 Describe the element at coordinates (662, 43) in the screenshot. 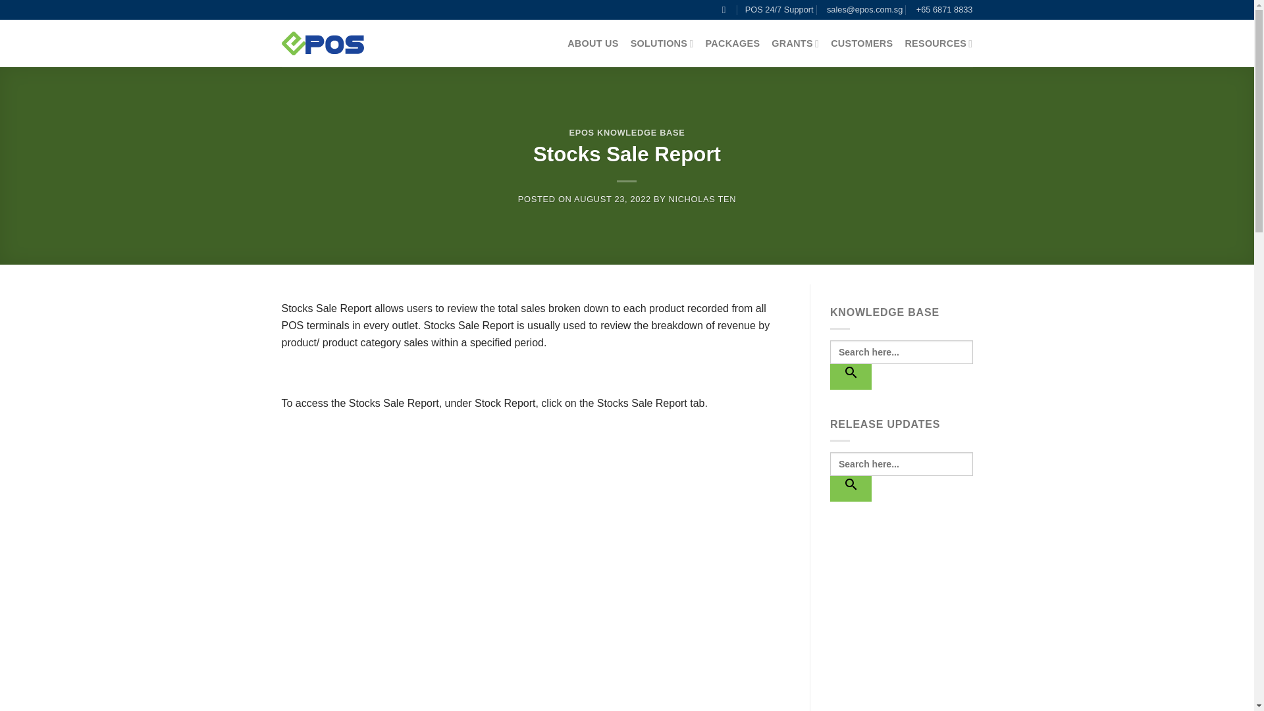

I see `SOLUTIONS` at that location.